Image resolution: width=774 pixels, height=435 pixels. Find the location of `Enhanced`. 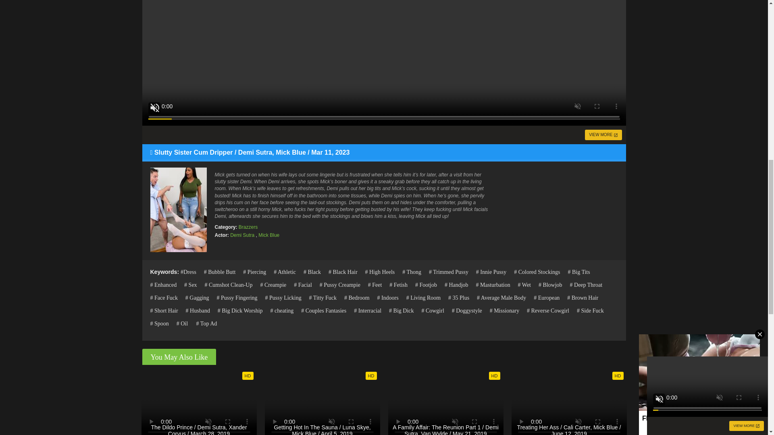

Enhanced is located at coordinates (163, 284).